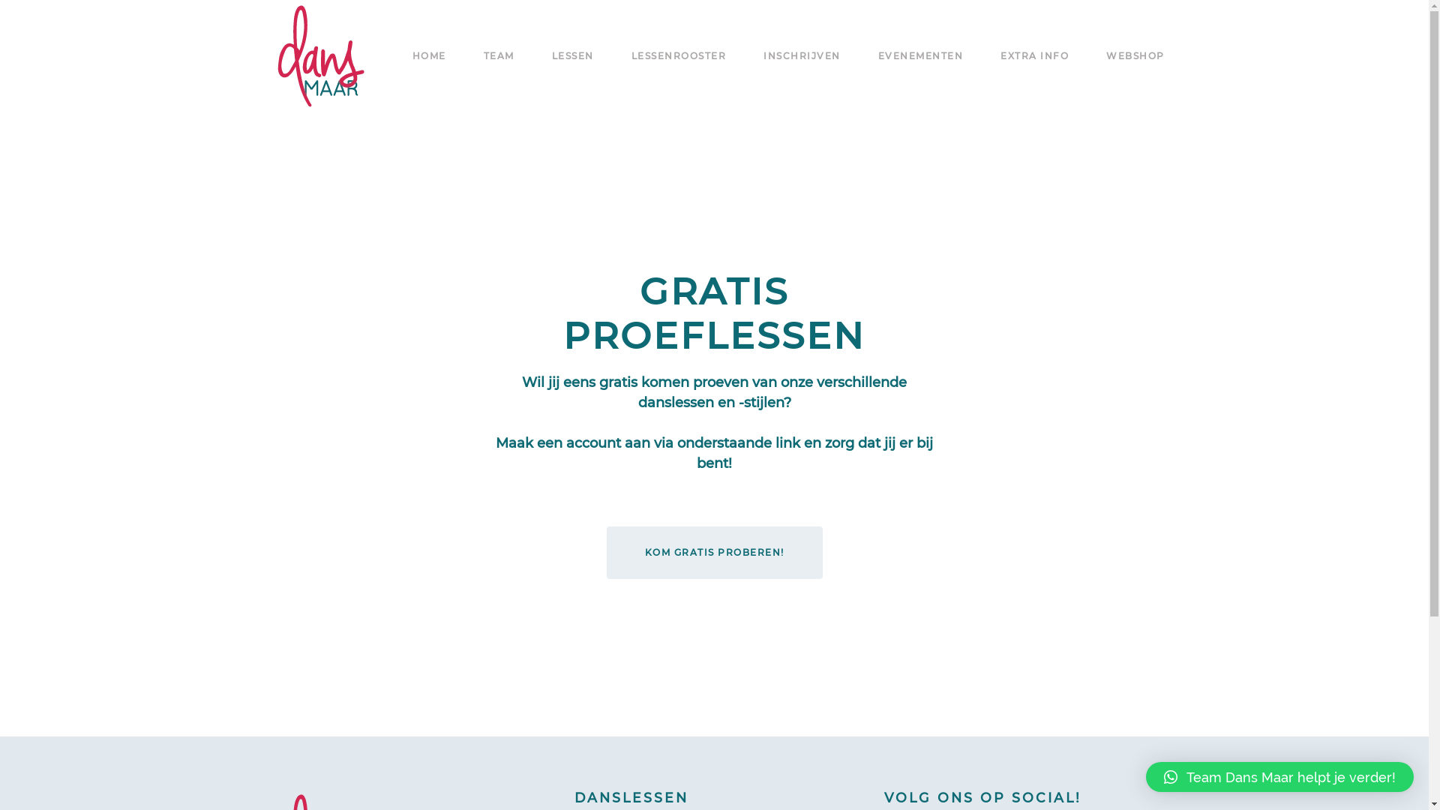  I want to click on LESSEN, so click(573, 56).